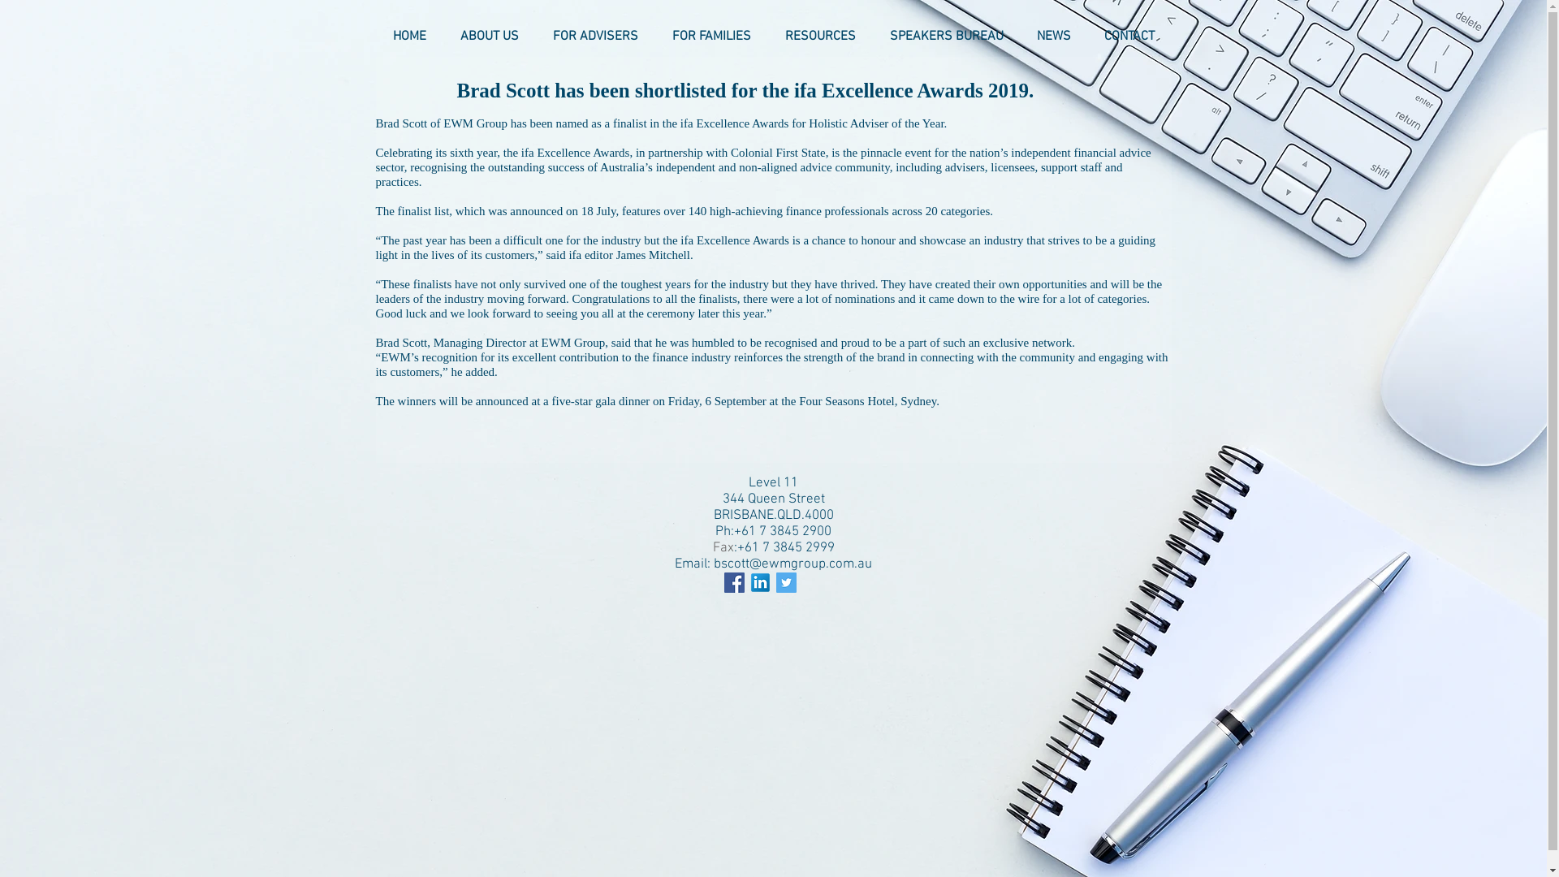 This screenshot has width=1559, height=877. Describe the element at coordinates (490, 37) in the screenshot. I see `ABOUT US` at that location.